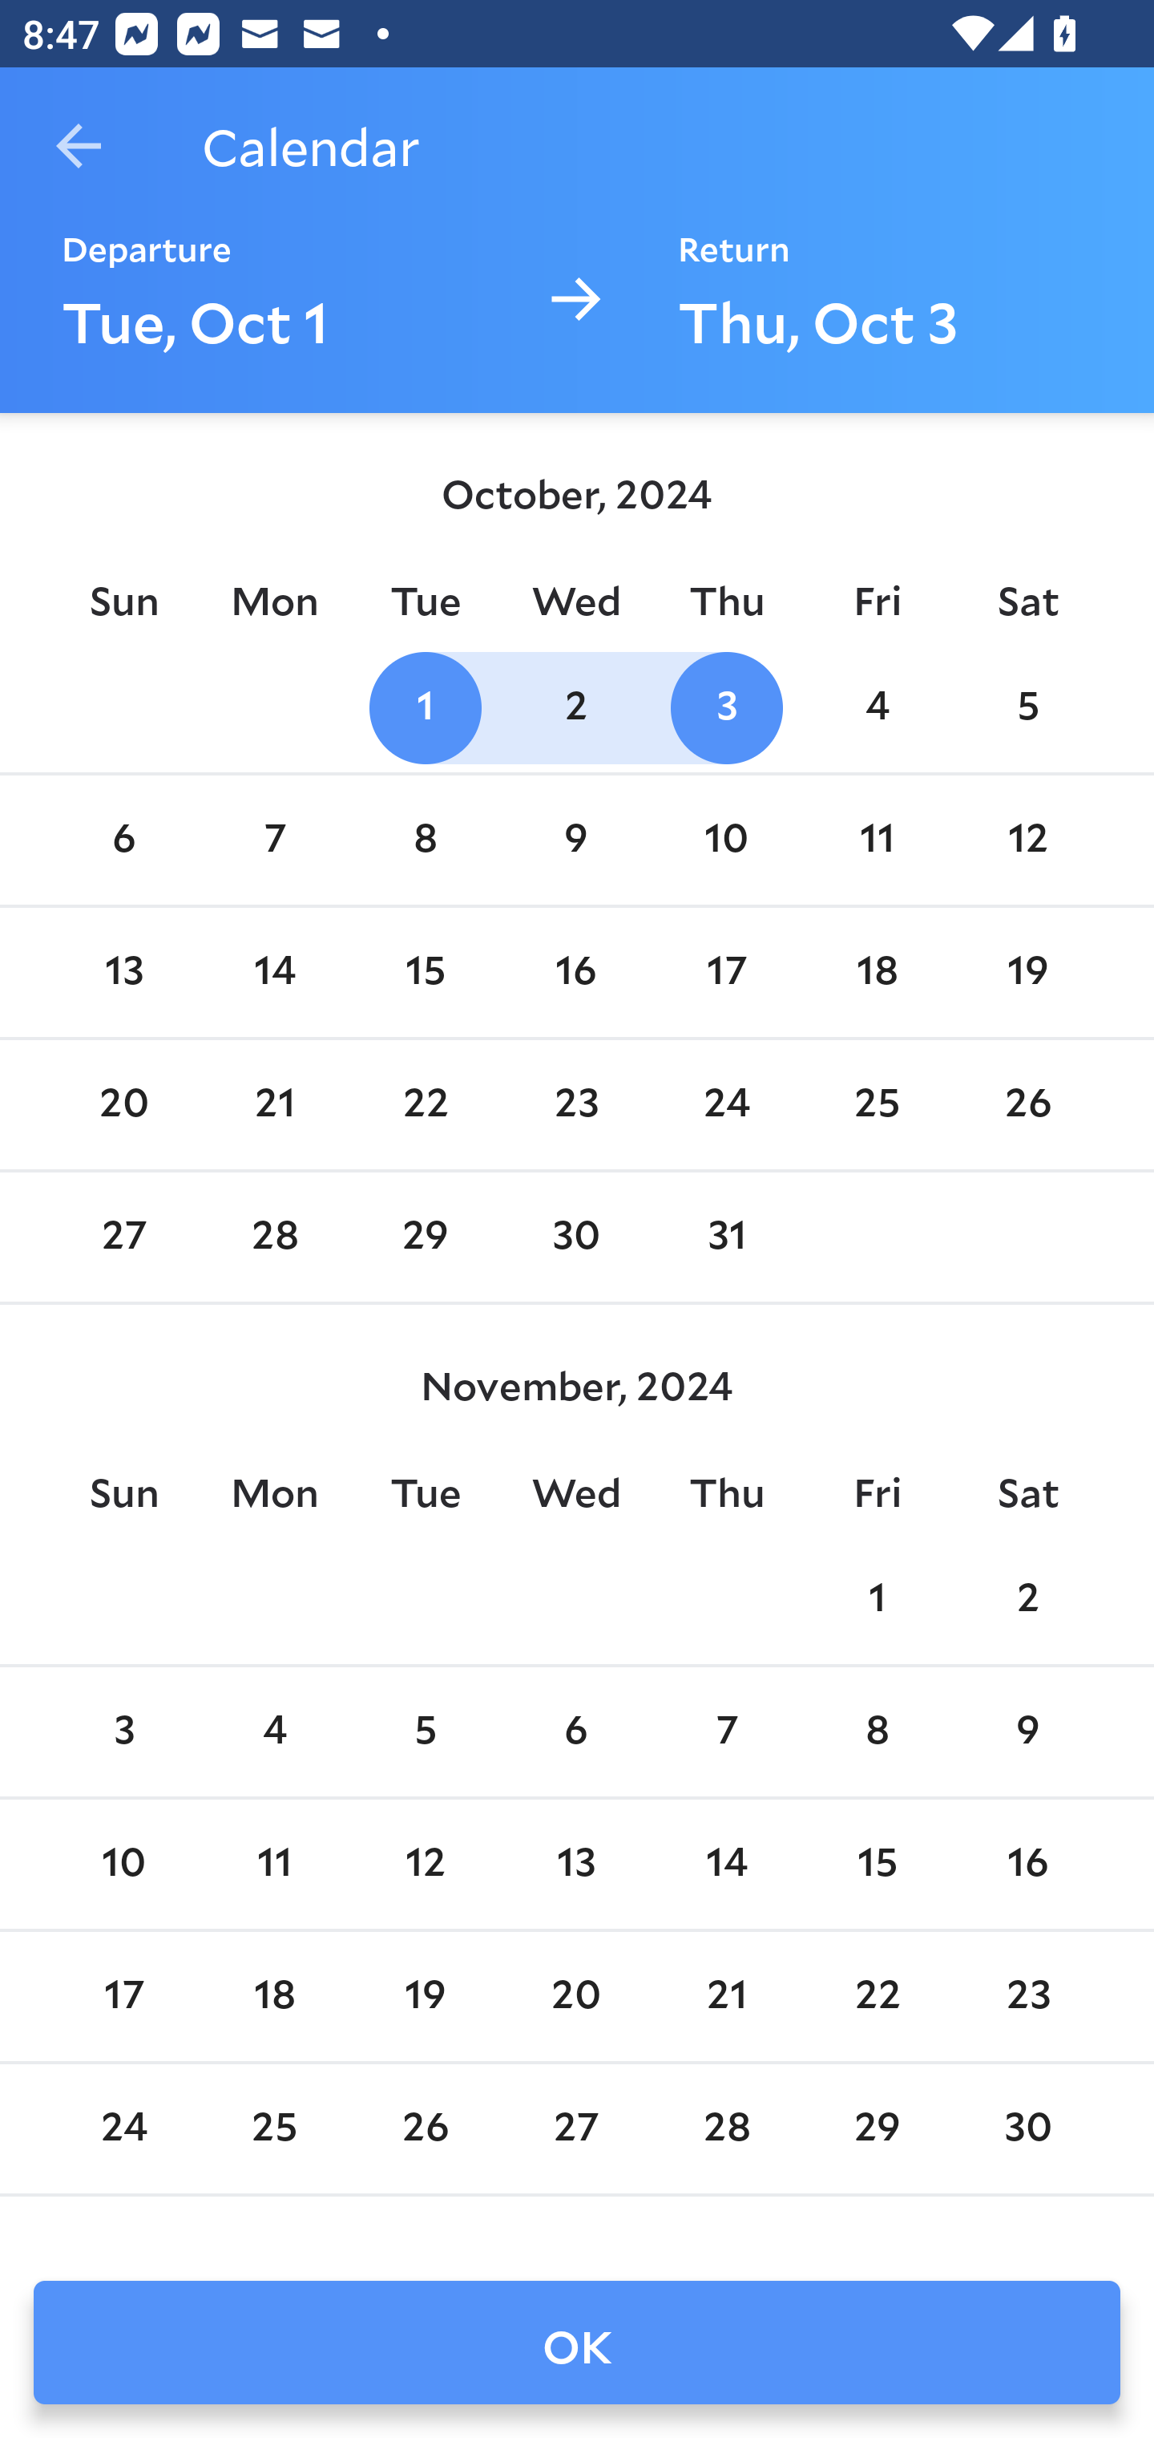 This screenshot has width=1154, height=2438. I want to click on 9, so click(1027, 1733).